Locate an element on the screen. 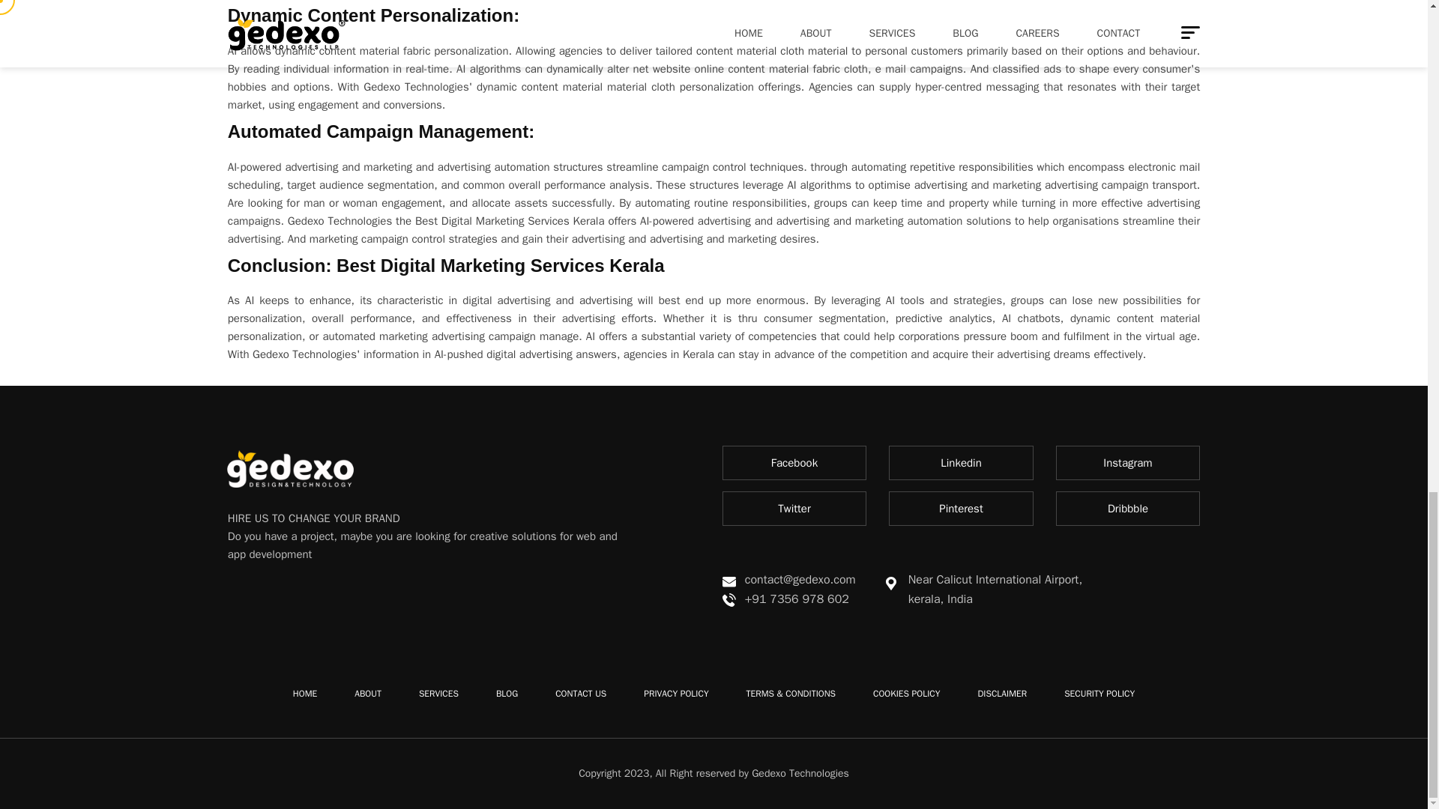 The height and width of the screenshot is (809, 1439). ABOUT is located at coordinates (367, 694).